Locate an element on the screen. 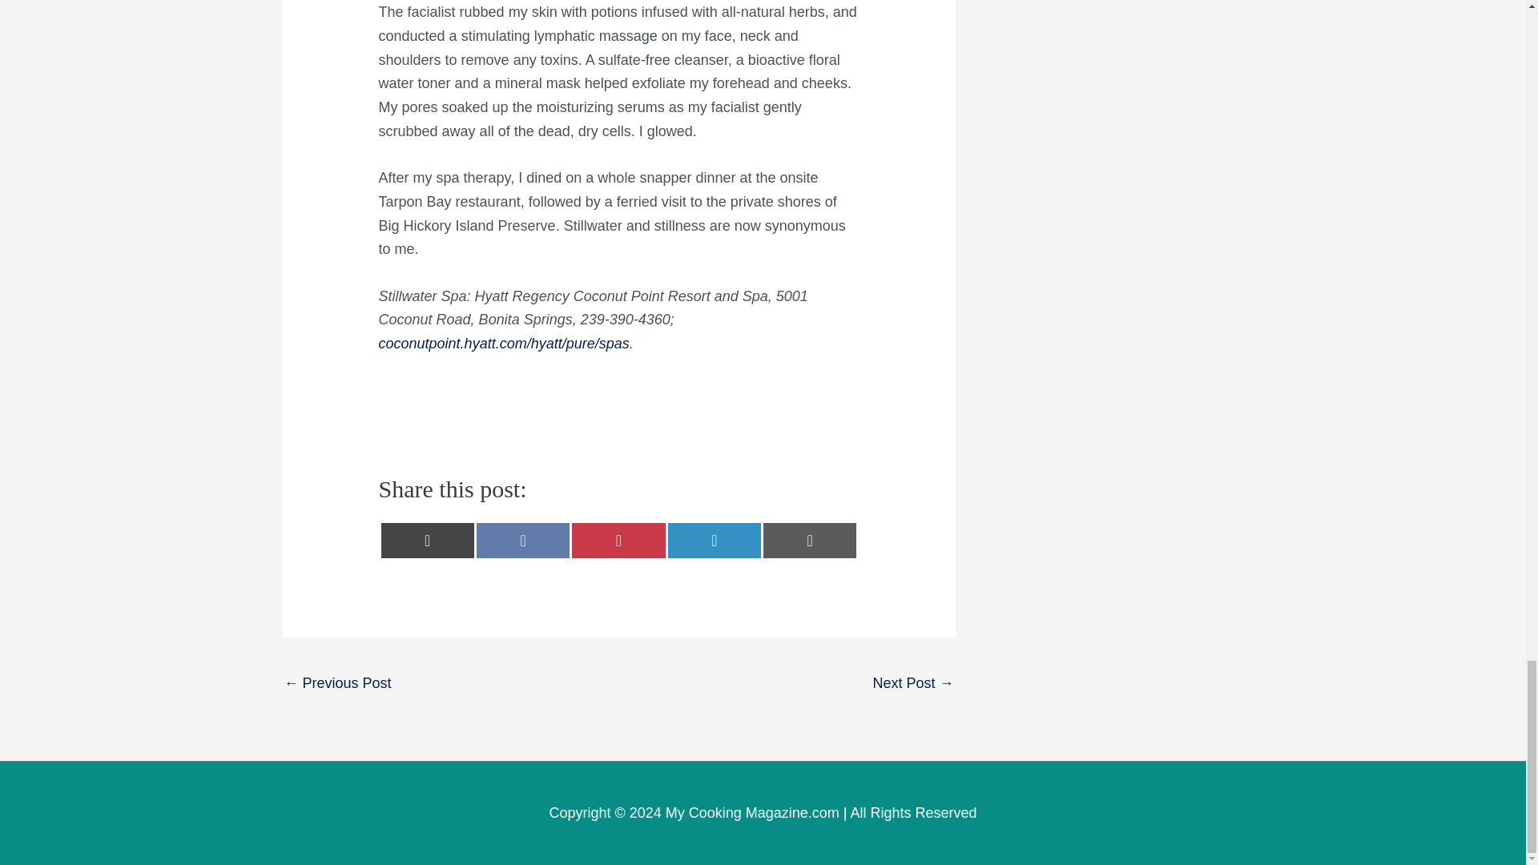 This screenshot has height=865, width=1538. Share on Facebook is located at coordinates (522, 540).